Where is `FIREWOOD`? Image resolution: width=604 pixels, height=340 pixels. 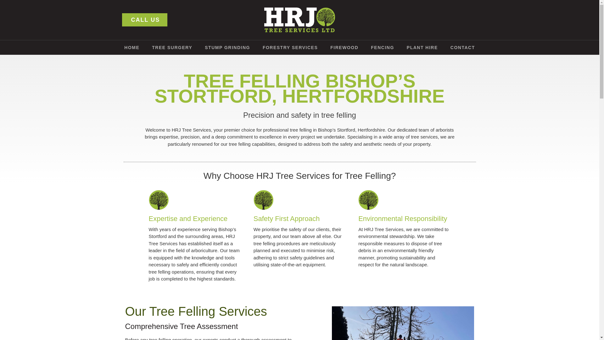 FIREWOOD is located at coordinates (344, 47).